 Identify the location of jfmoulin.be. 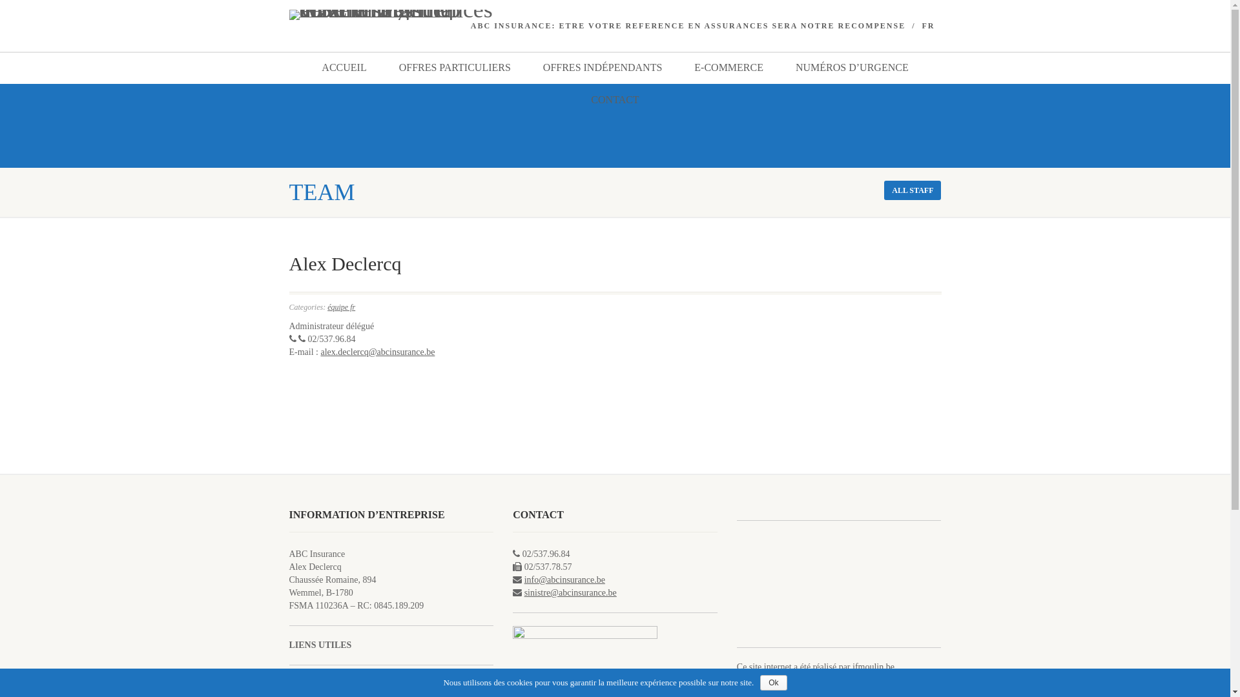
(873, 667).